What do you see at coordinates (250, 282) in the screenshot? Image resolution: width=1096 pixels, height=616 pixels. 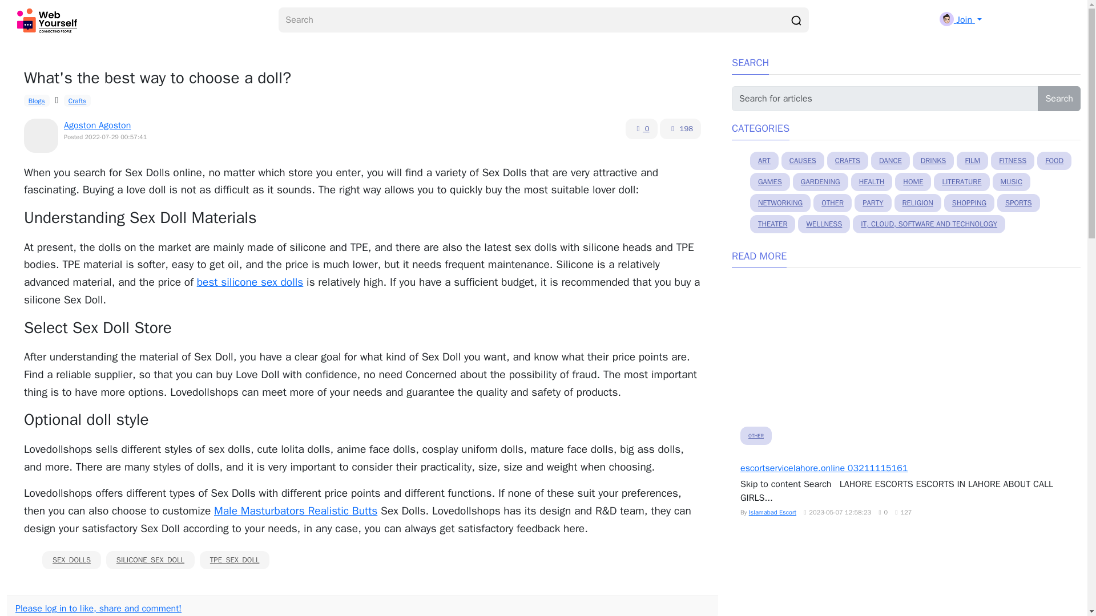 I see `best silicone sex dolls` at bounding box center [250, 282].